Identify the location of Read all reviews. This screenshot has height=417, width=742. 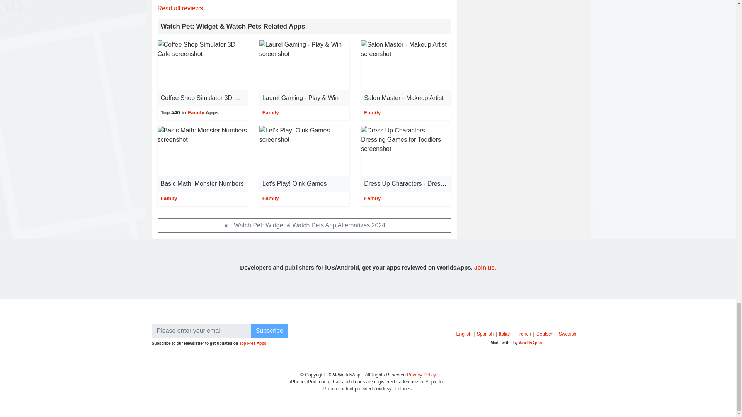
(180, 8).